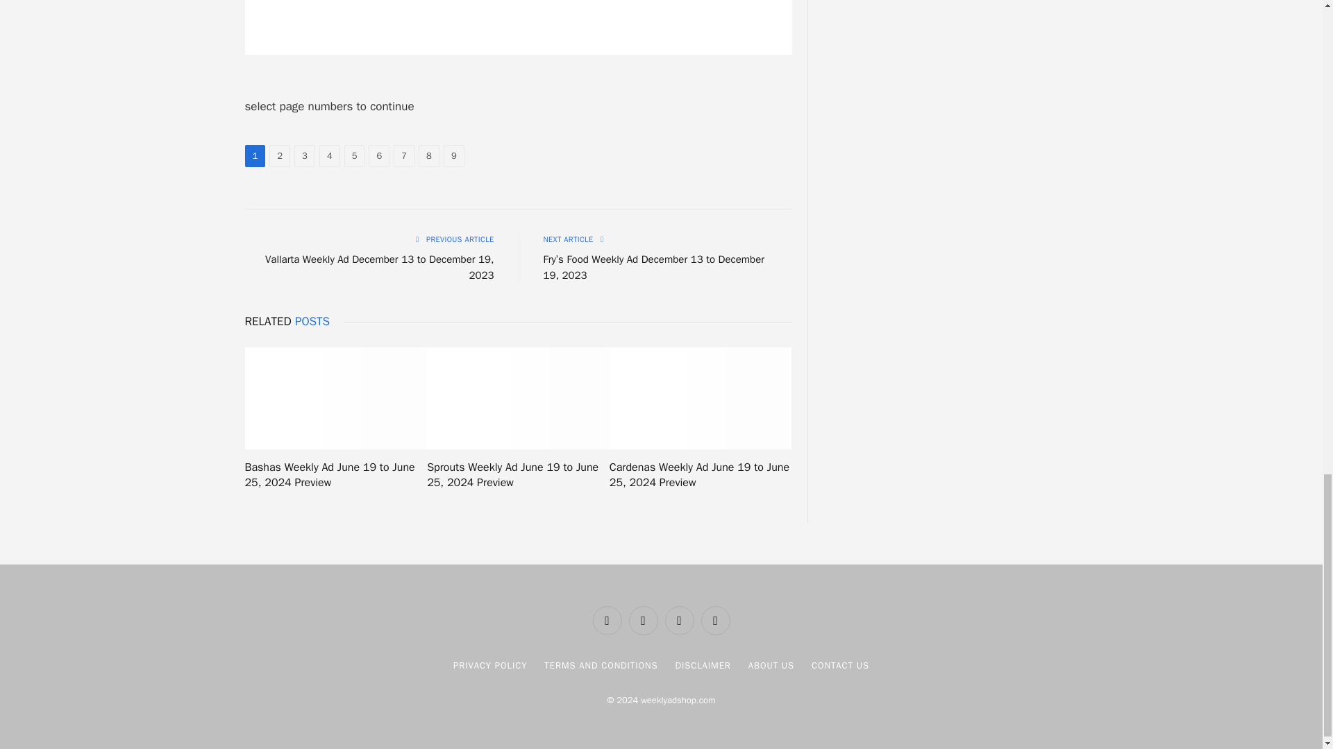  Describe the element at coordinates (335, 399) in the screenshot. I see `Bashas Weekly Ad June 19 to June 25, 2024 Preview` at that location.